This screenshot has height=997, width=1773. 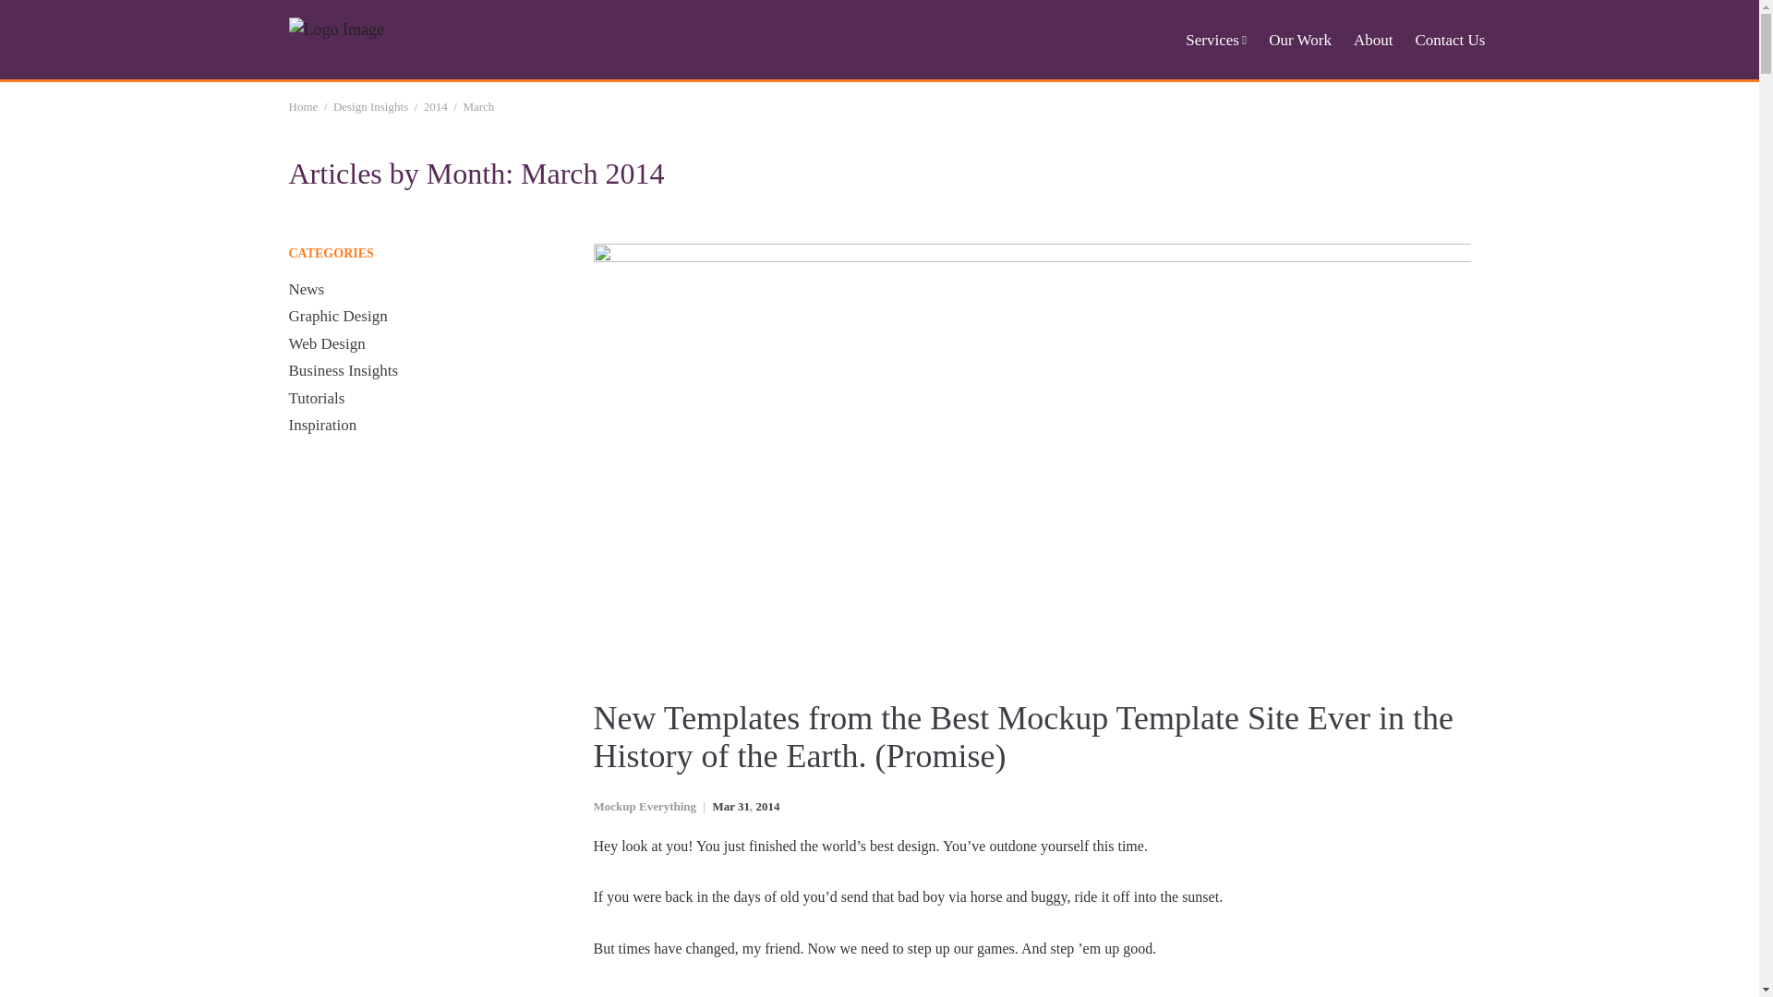 I want to click on Home, so click(x=302, y=107).